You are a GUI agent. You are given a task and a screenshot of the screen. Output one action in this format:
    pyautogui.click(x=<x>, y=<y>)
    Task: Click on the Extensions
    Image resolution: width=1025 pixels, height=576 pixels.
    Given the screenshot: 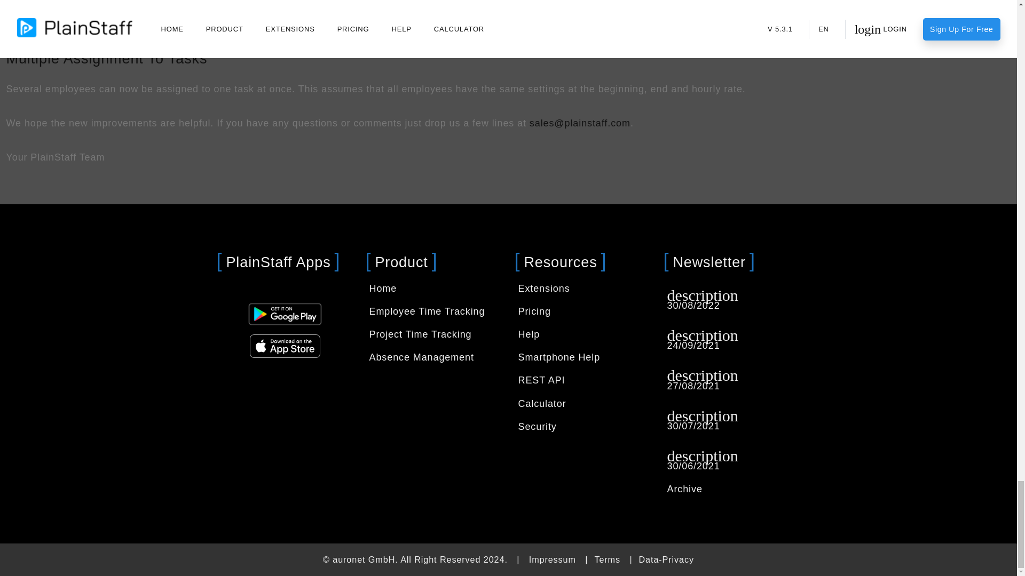 What is the action you would take?
    pyautogui.click(x=543, y=288)
    